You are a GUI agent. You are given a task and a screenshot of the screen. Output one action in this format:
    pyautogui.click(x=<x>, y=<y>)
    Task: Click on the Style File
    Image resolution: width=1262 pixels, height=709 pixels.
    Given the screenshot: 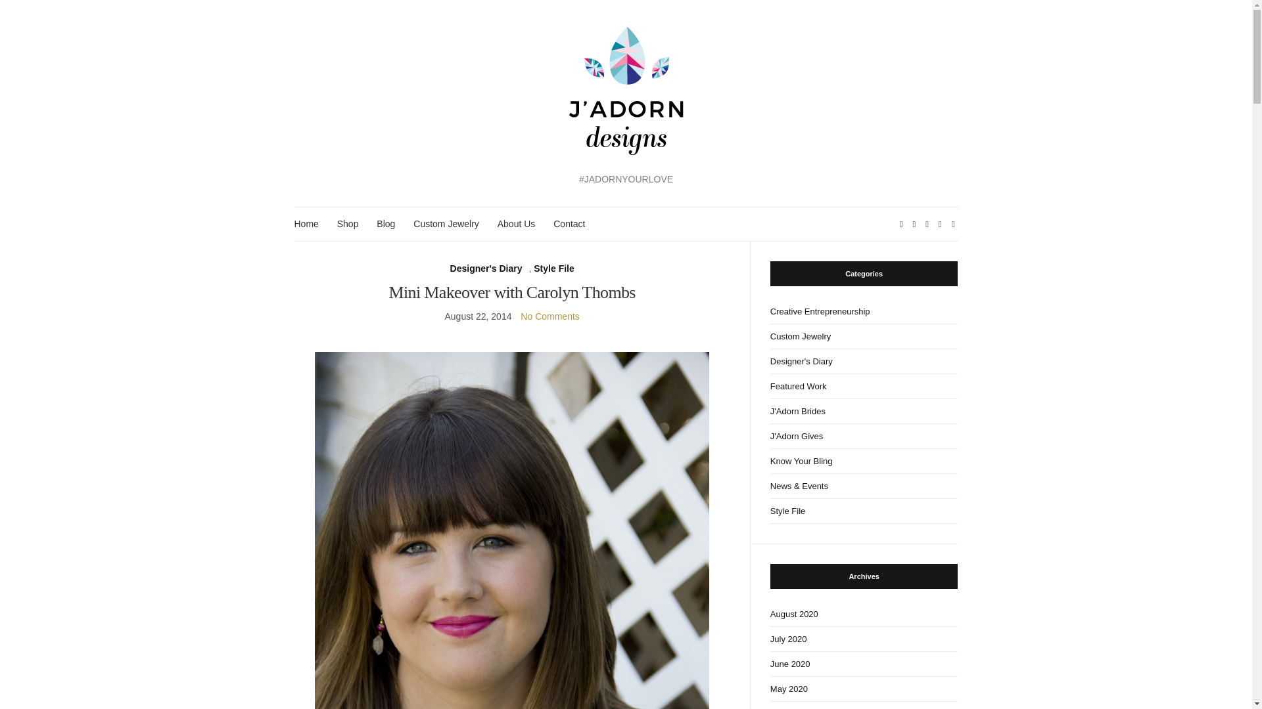 What is the action you would take?
    pyautogui.click(x=553, y=269)
    